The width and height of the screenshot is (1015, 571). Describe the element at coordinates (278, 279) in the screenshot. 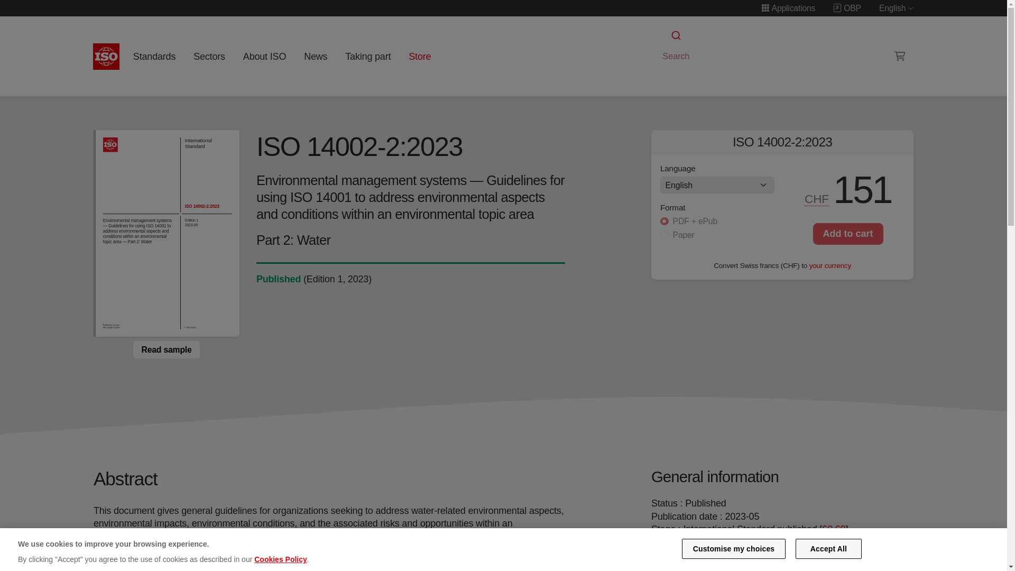

I see `Life cycle` at that location.